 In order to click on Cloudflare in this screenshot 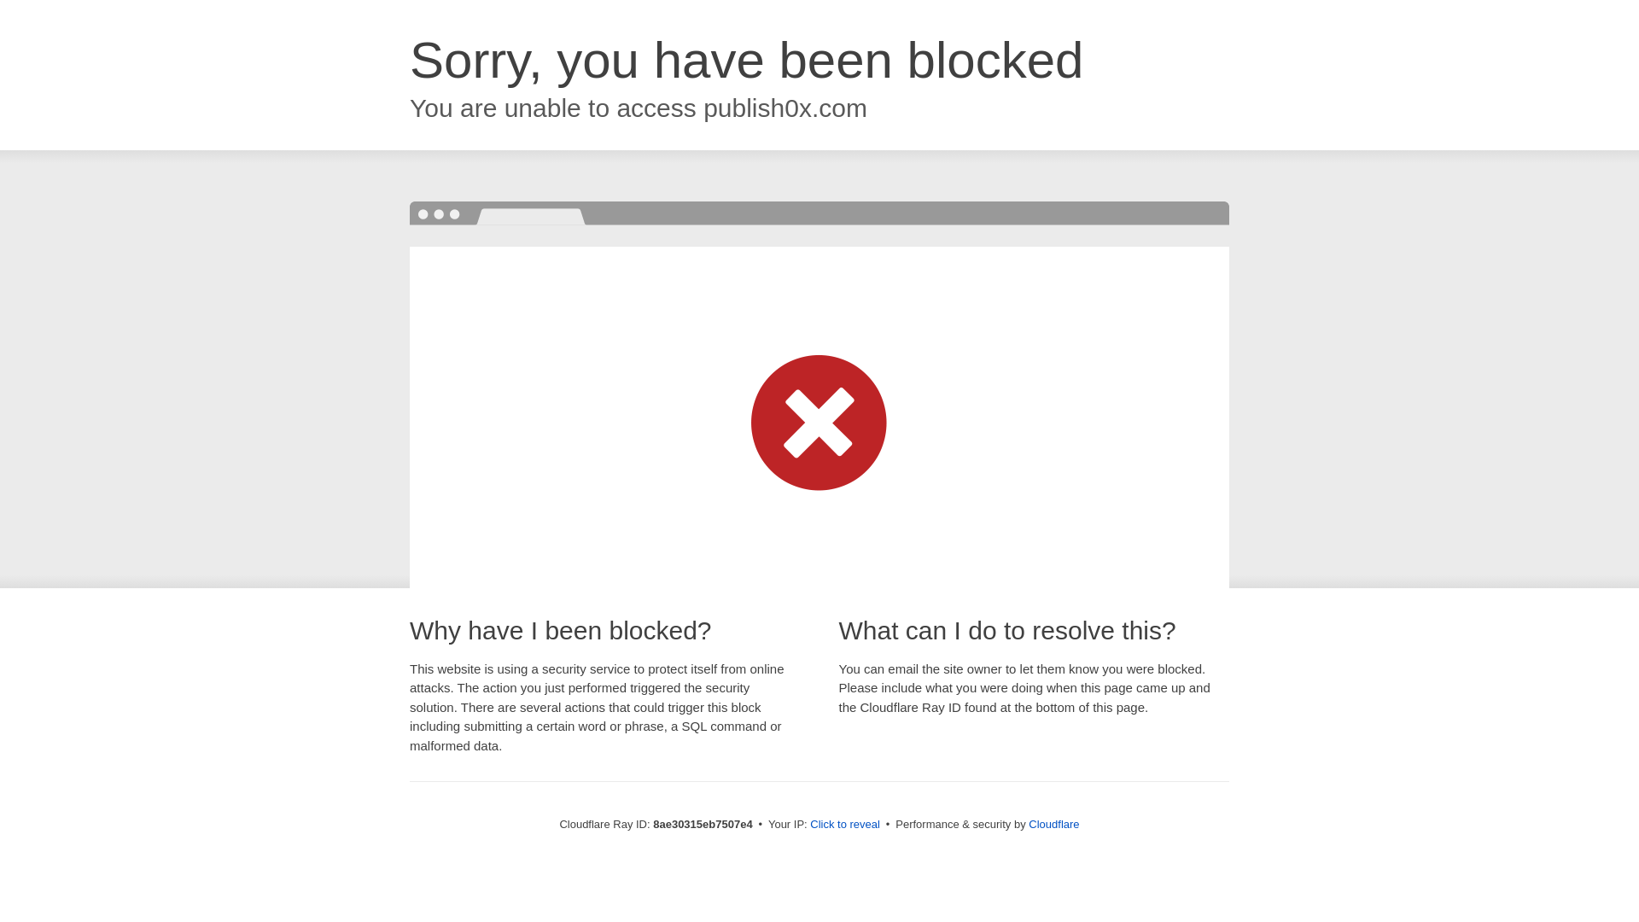, I will do `click(1053, 824)`.